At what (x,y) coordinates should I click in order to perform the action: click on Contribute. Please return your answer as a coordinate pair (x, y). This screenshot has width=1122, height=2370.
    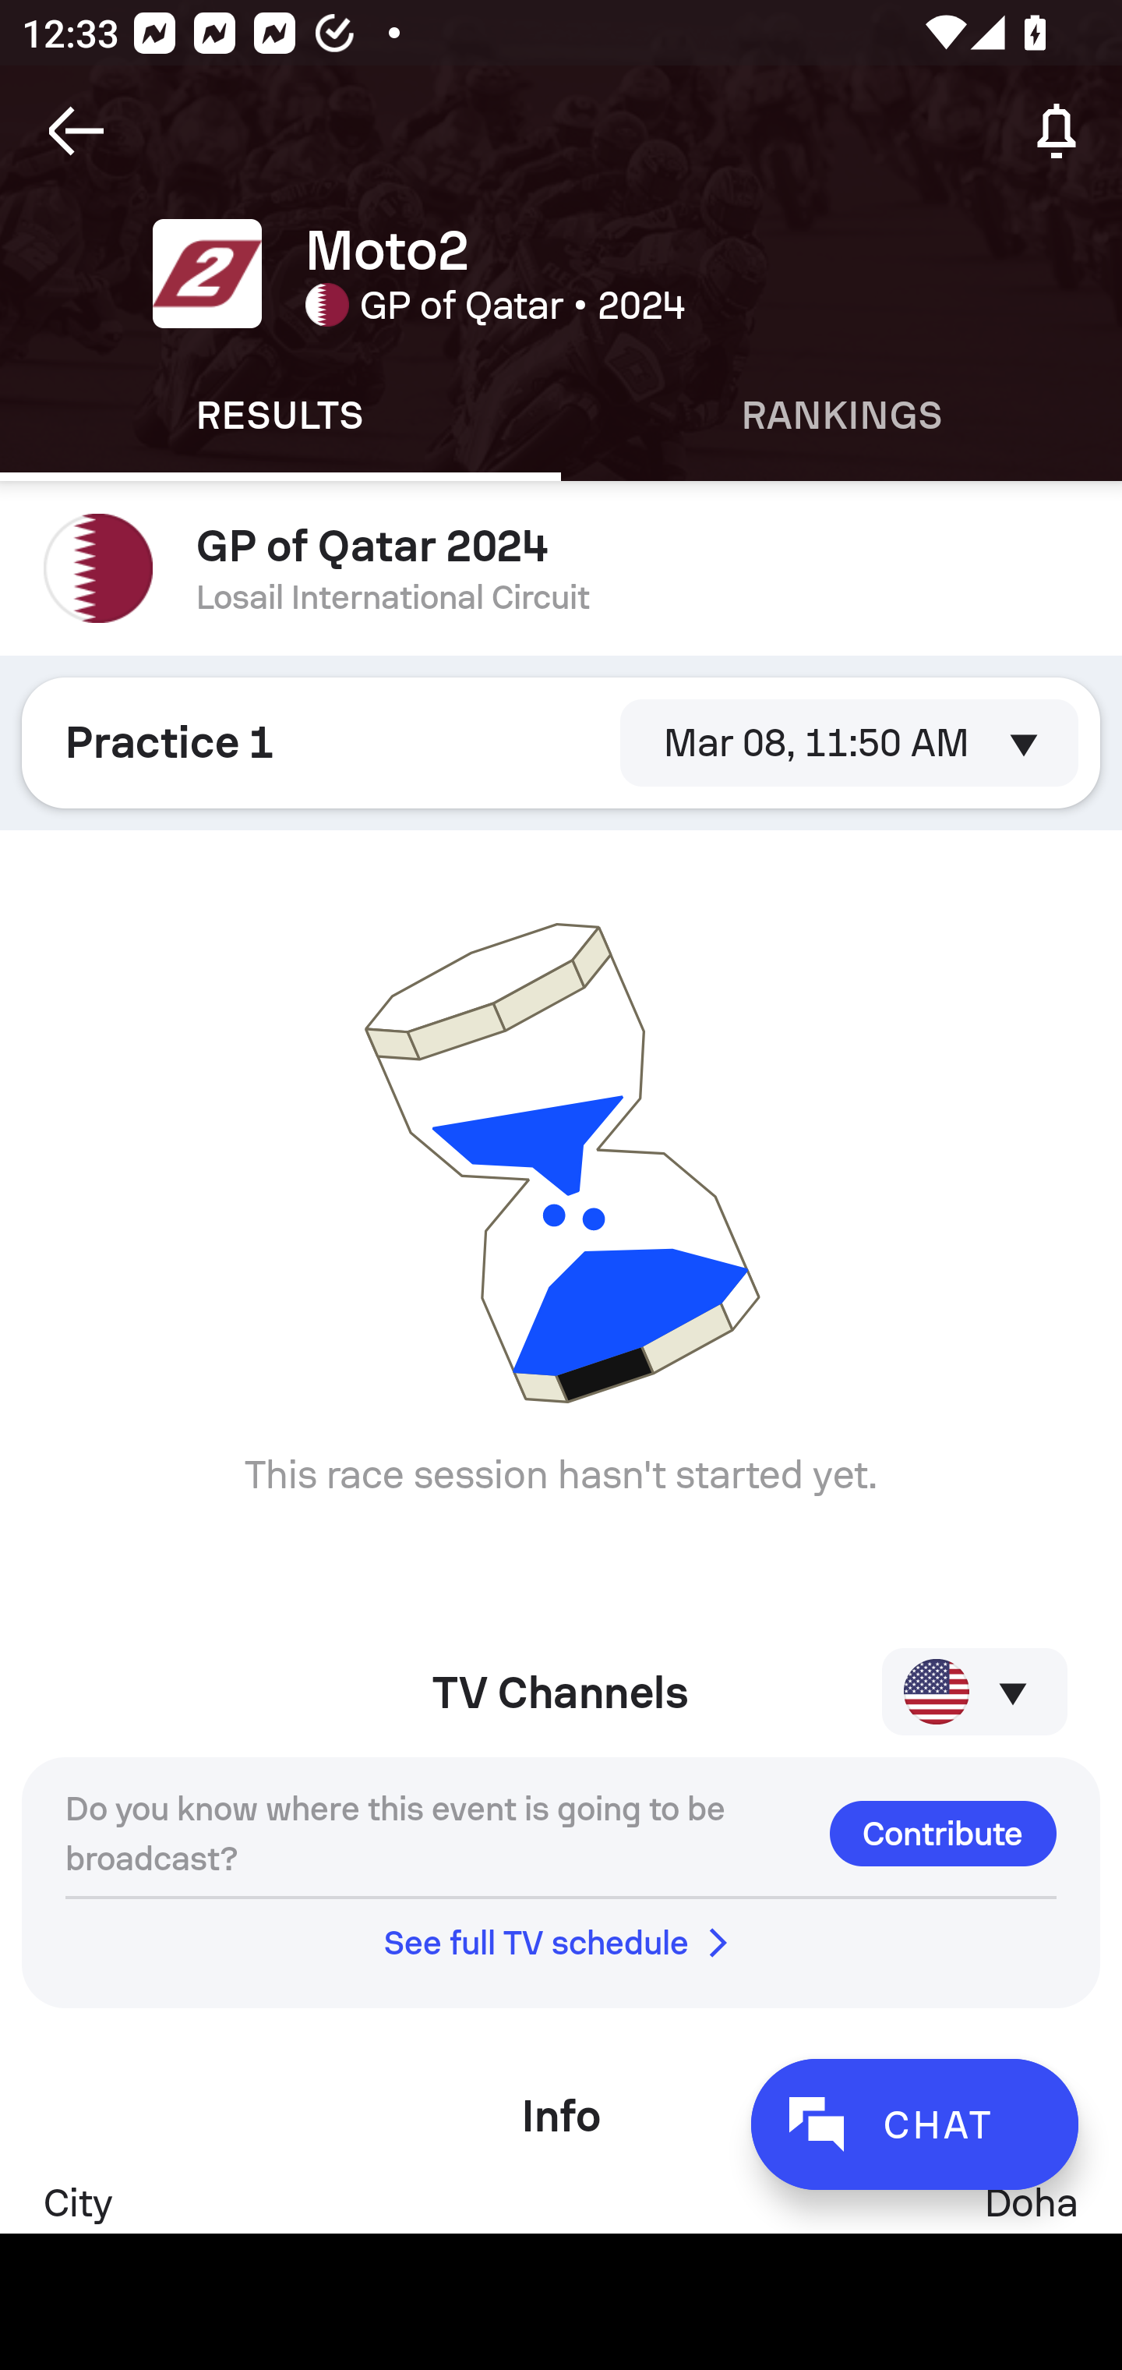
    Looking at the image, I should click on (943, 1833).